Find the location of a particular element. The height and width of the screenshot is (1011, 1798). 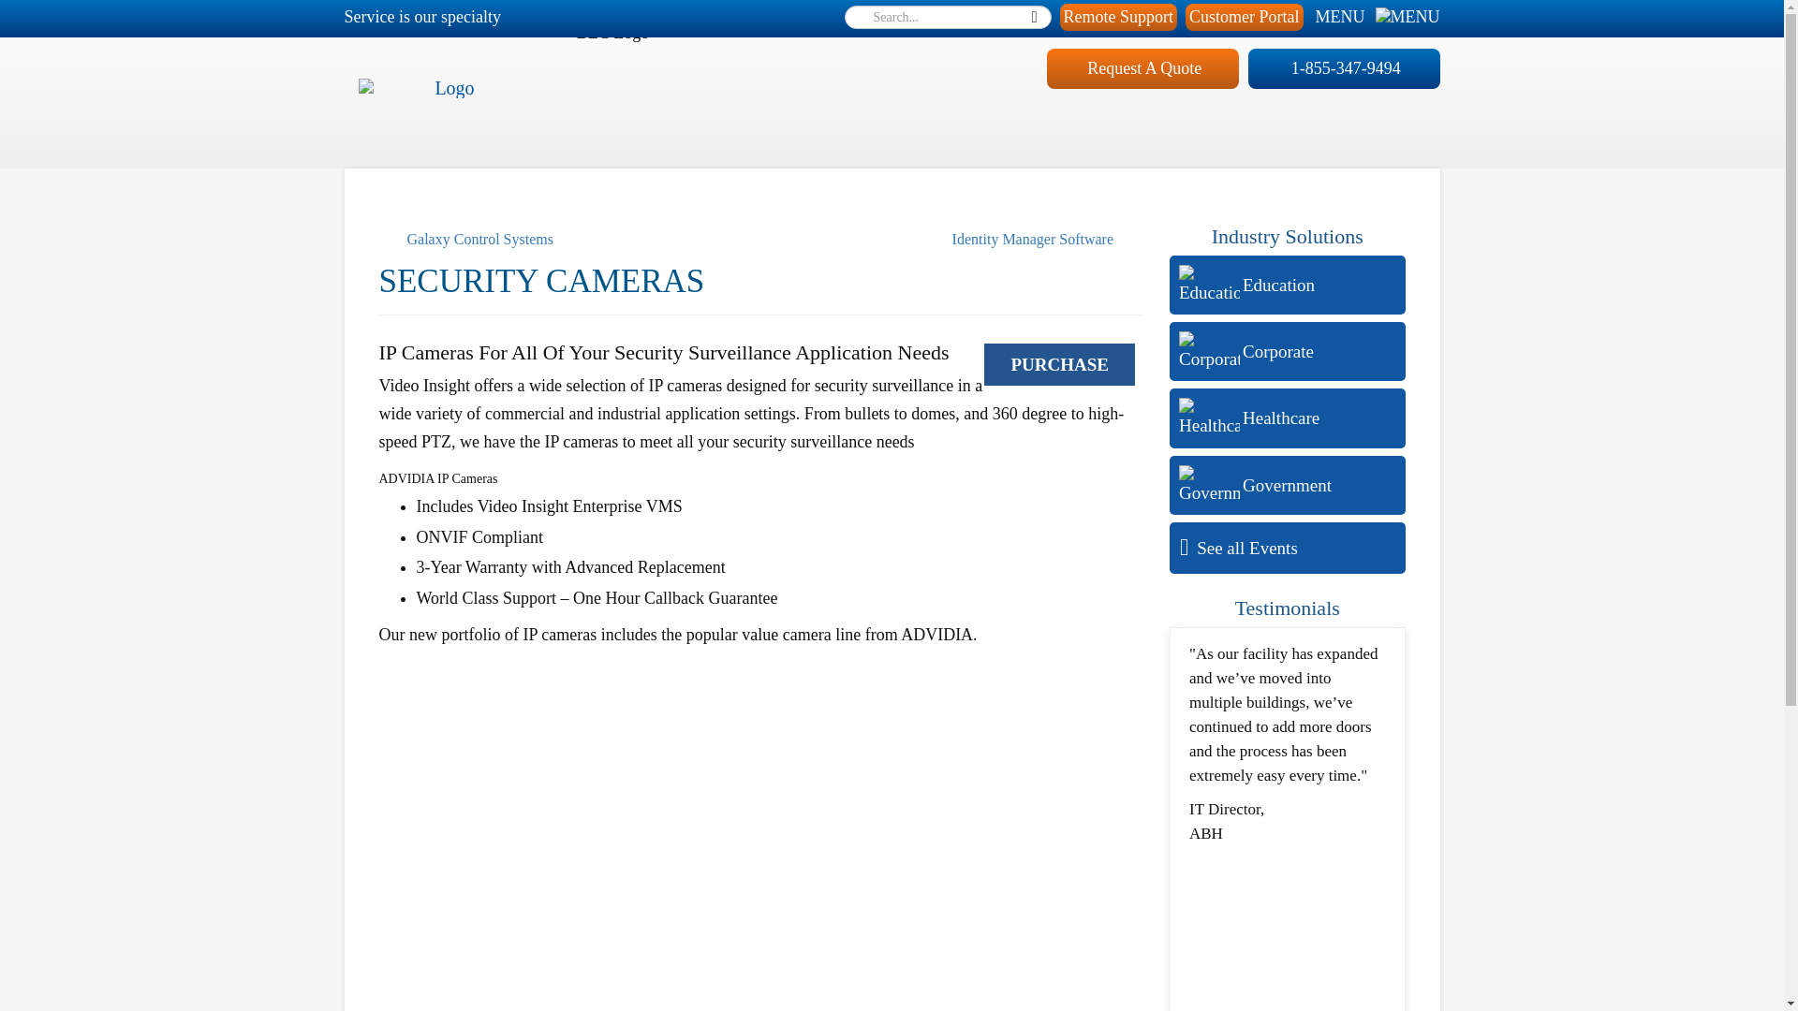

Request A Quote is located at coordinates (1142, 68).